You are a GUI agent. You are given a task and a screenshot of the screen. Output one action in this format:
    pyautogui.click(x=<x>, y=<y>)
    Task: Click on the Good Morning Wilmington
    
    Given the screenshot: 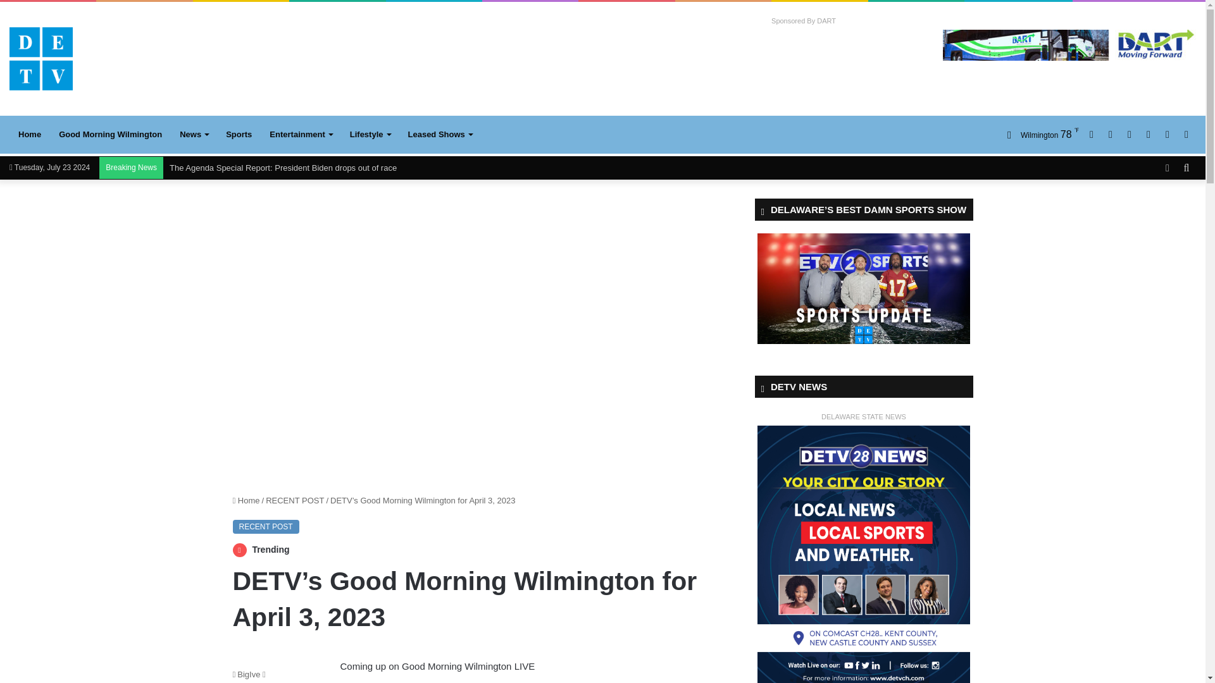 What is the action you would take?
    pyautogui.click(x=110, y=134)
    